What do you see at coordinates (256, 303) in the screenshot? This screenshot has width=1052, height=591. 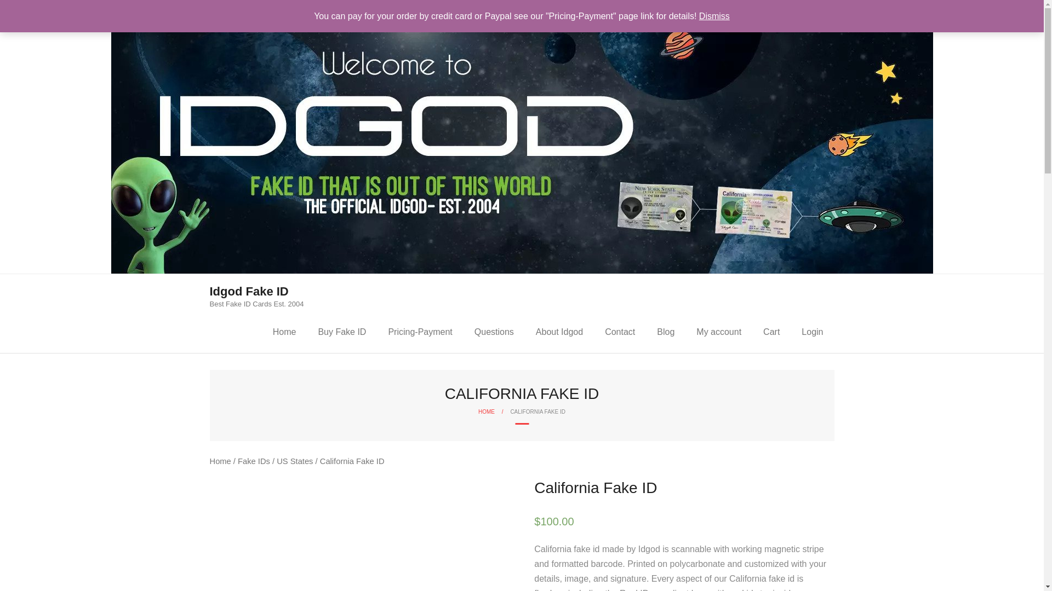 I see `Best Fake ID Cards Est. 2004` at bounding box center [256, 303].